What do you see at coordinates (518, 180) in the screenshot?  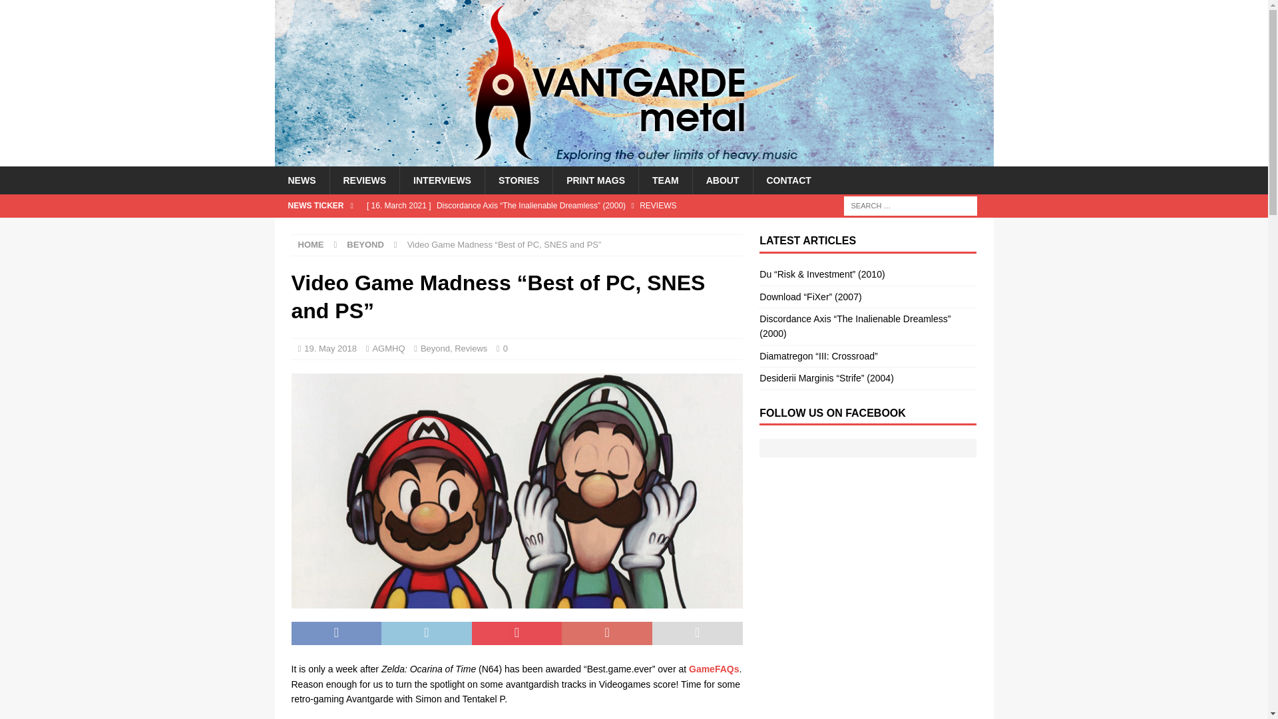 I see `STORIES` at bounding box center [518, 180].